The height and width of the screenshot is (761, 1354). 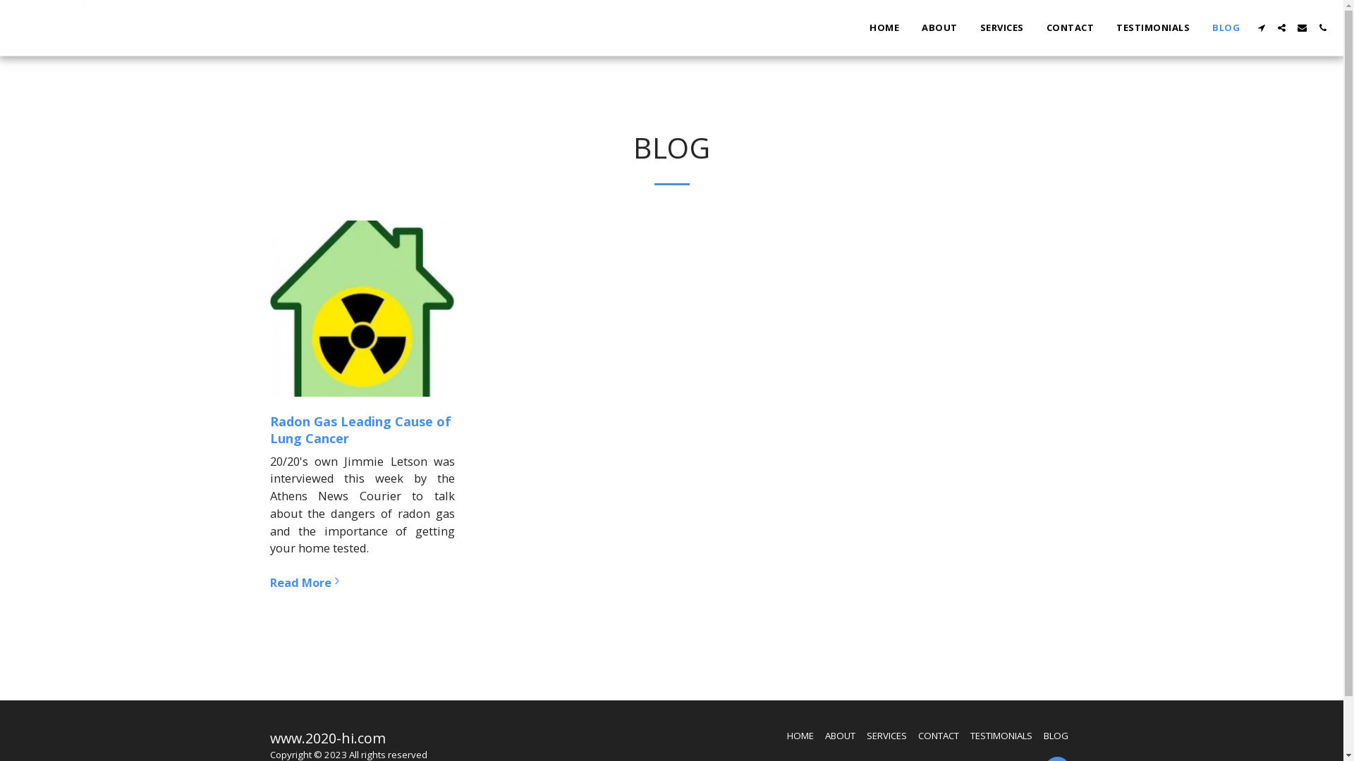 What do you see at coordinates (841, 736) in the screenshot?
I see `ABOUT` at bounding box center [841, 736].